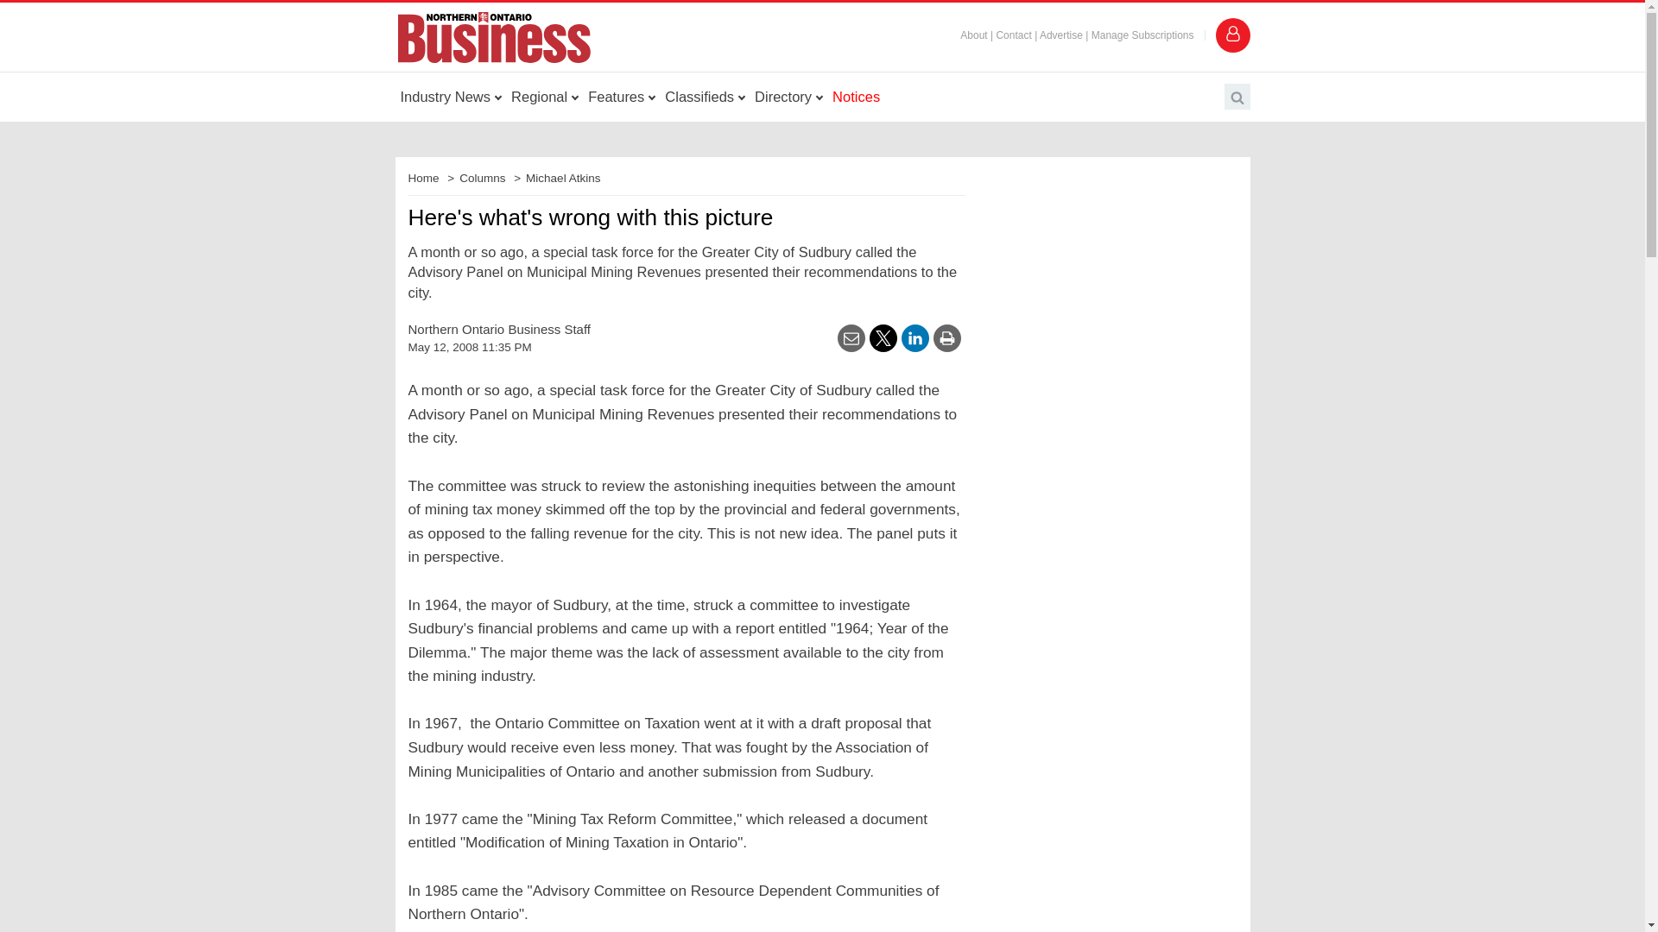 This screenshot has width=1658, height=932. Describe the element at coordinates (822, 12) in the screenshot. I see `3rd party ad content` at that location.